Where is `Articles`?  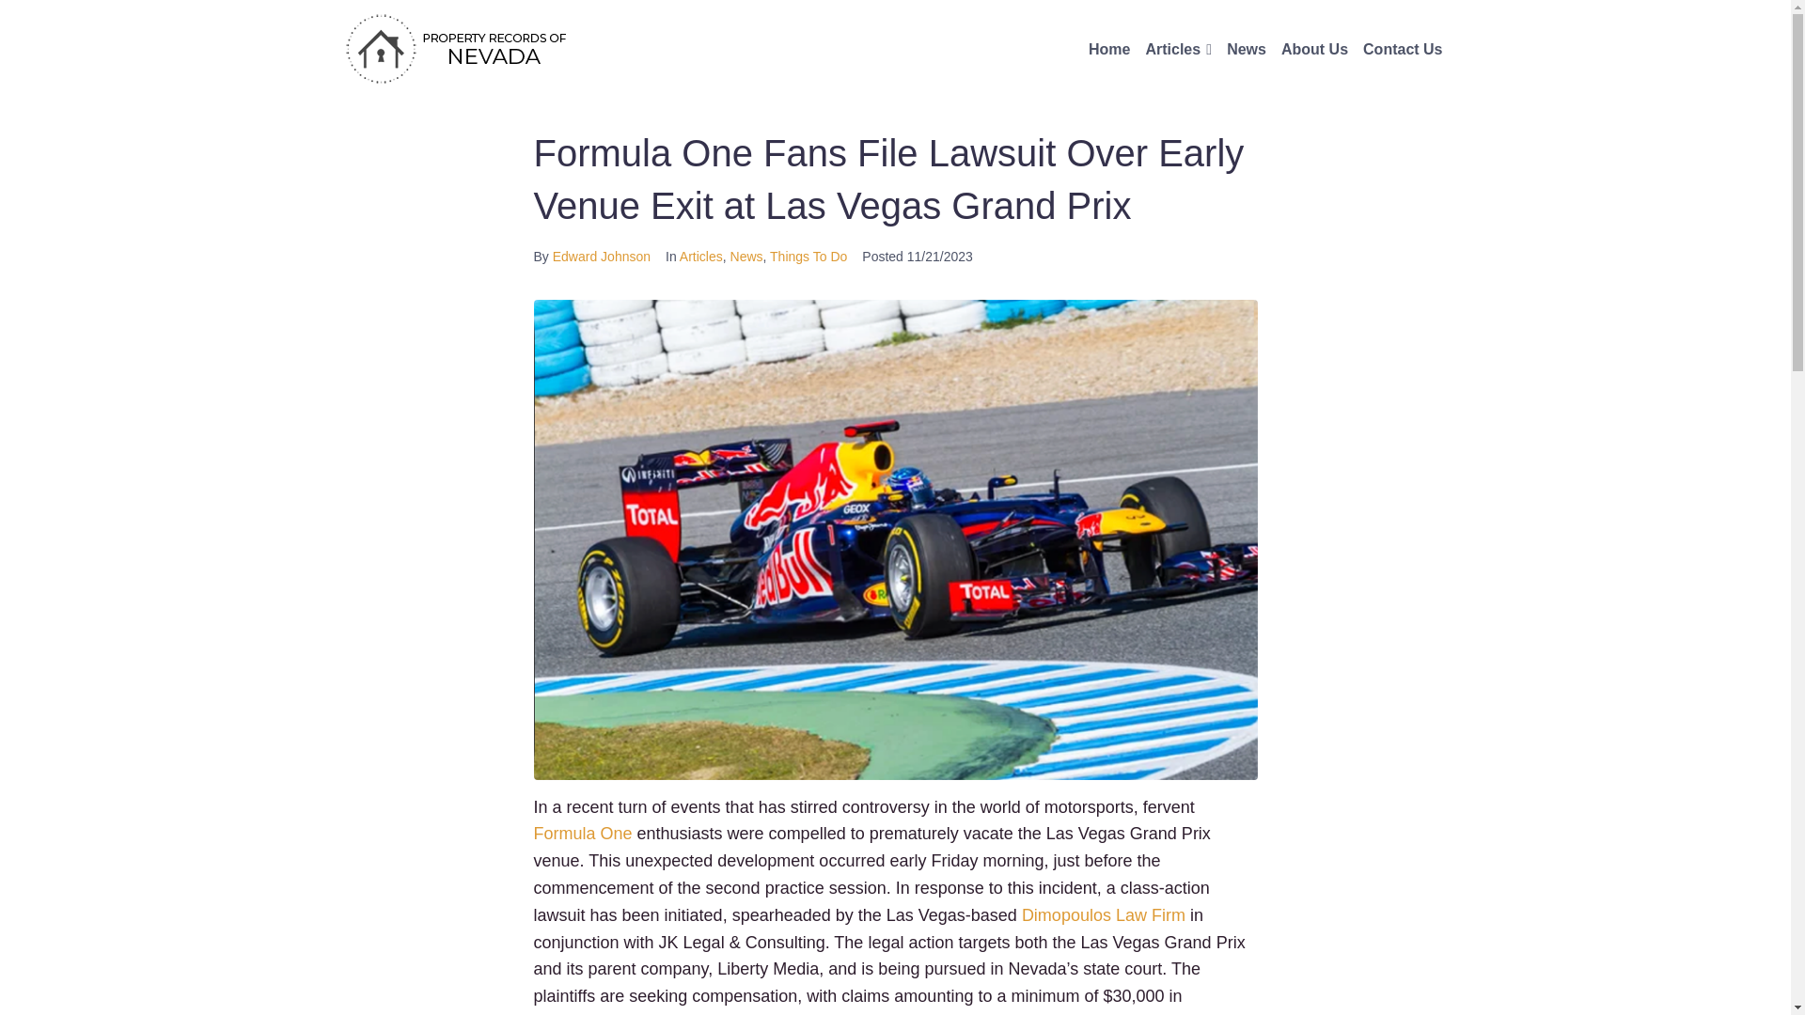
Articles is located at coordinates (1171, 49).